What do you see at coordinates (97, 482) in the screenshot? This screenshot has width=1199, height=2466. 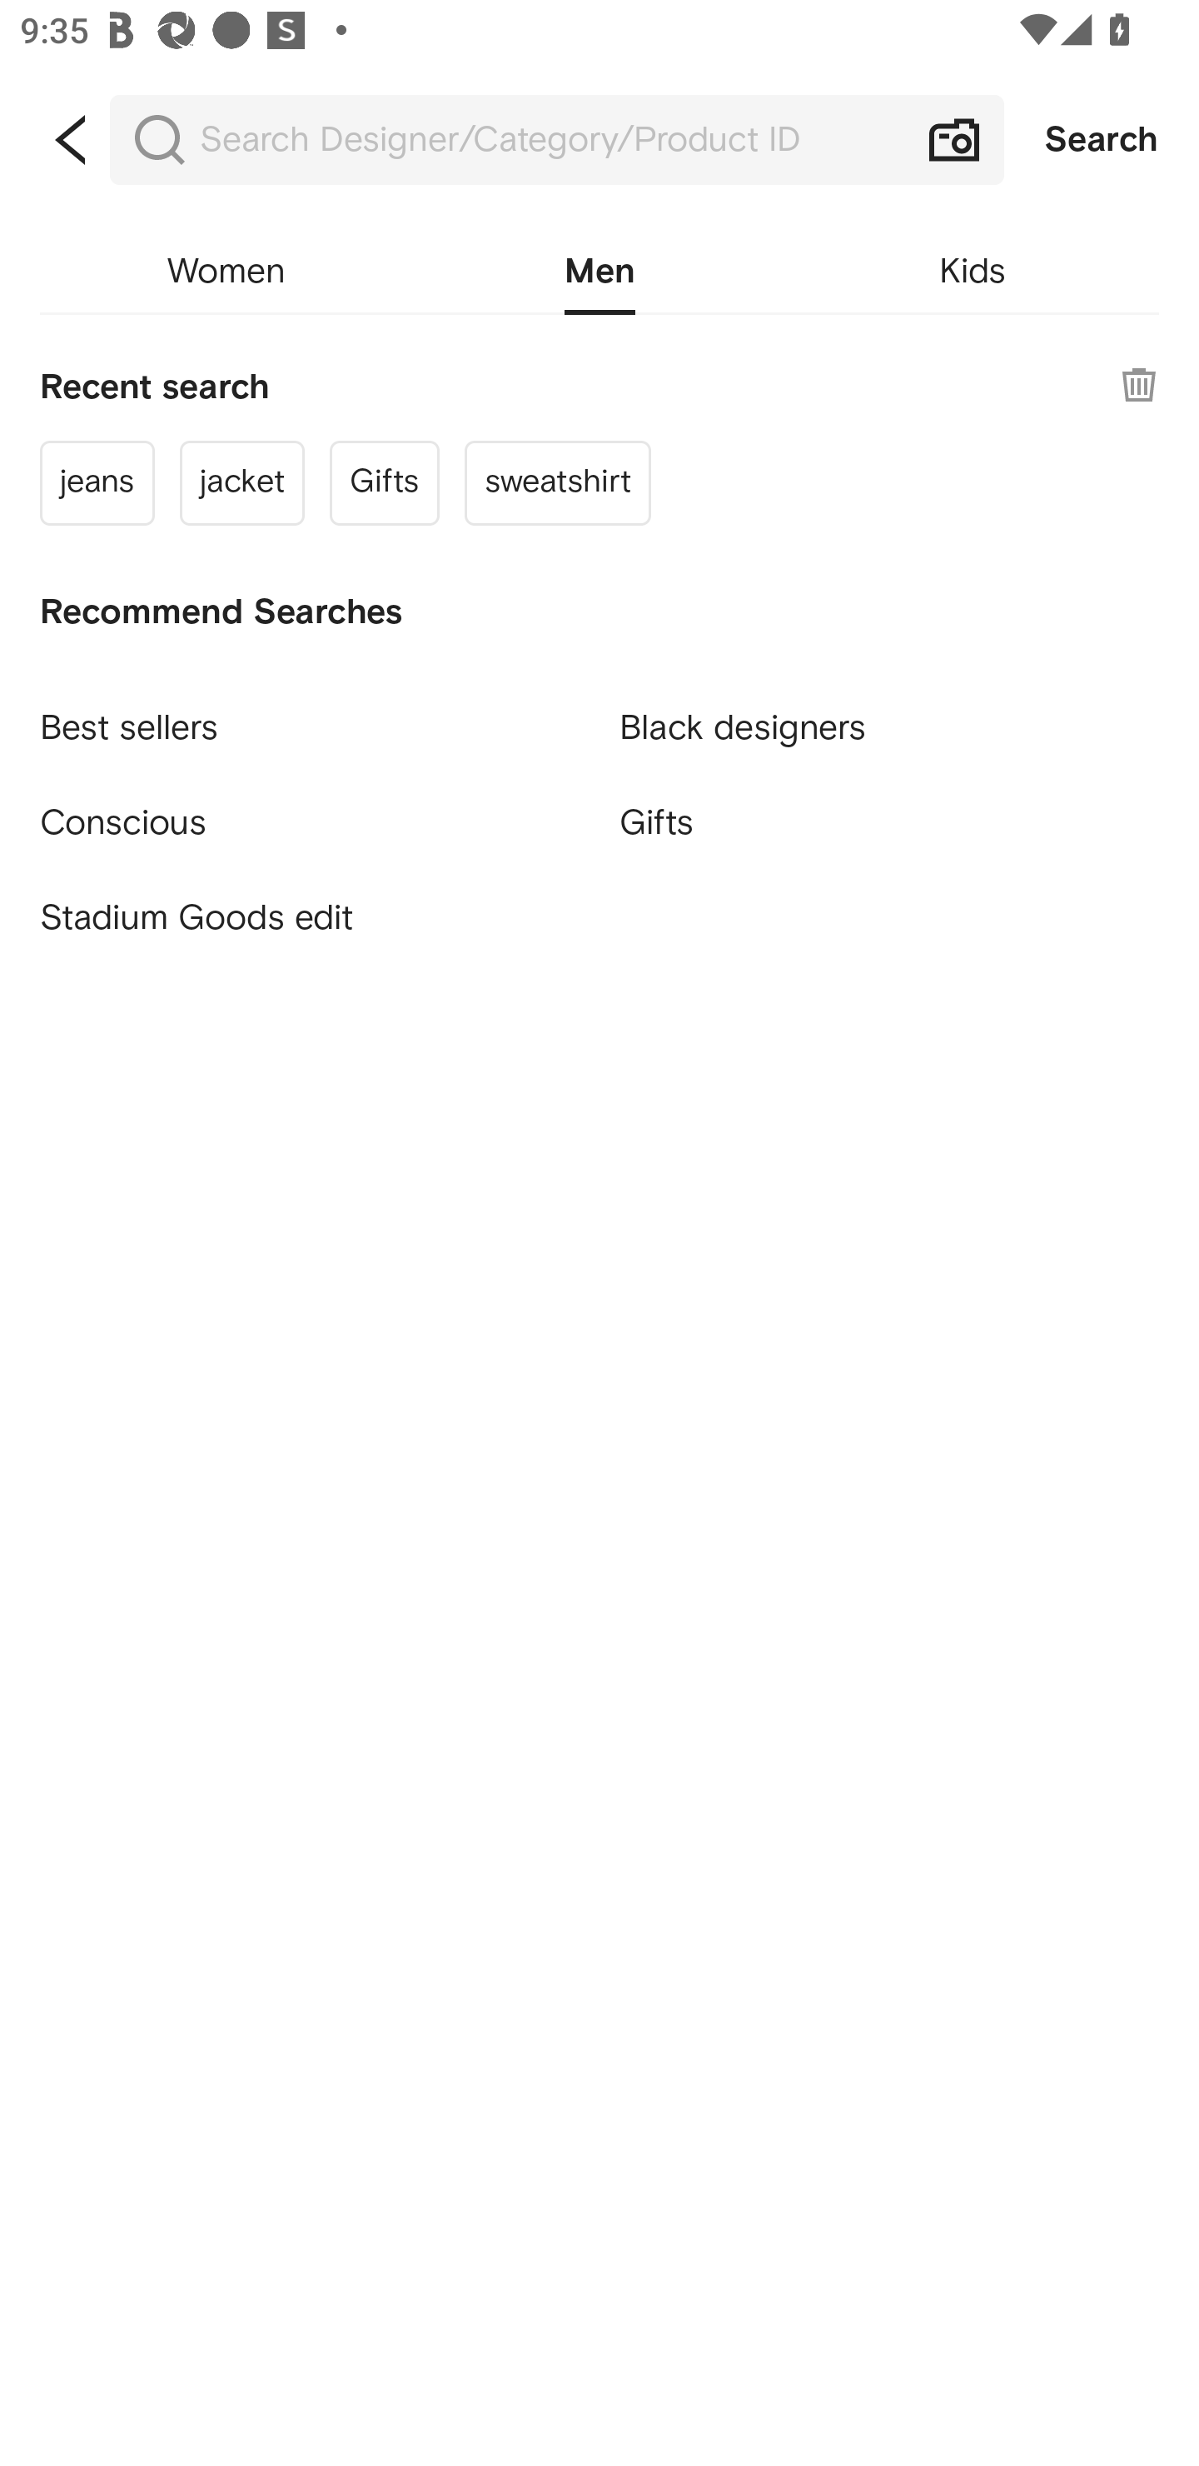 I see `jeans` at bounding box center [97, 482].